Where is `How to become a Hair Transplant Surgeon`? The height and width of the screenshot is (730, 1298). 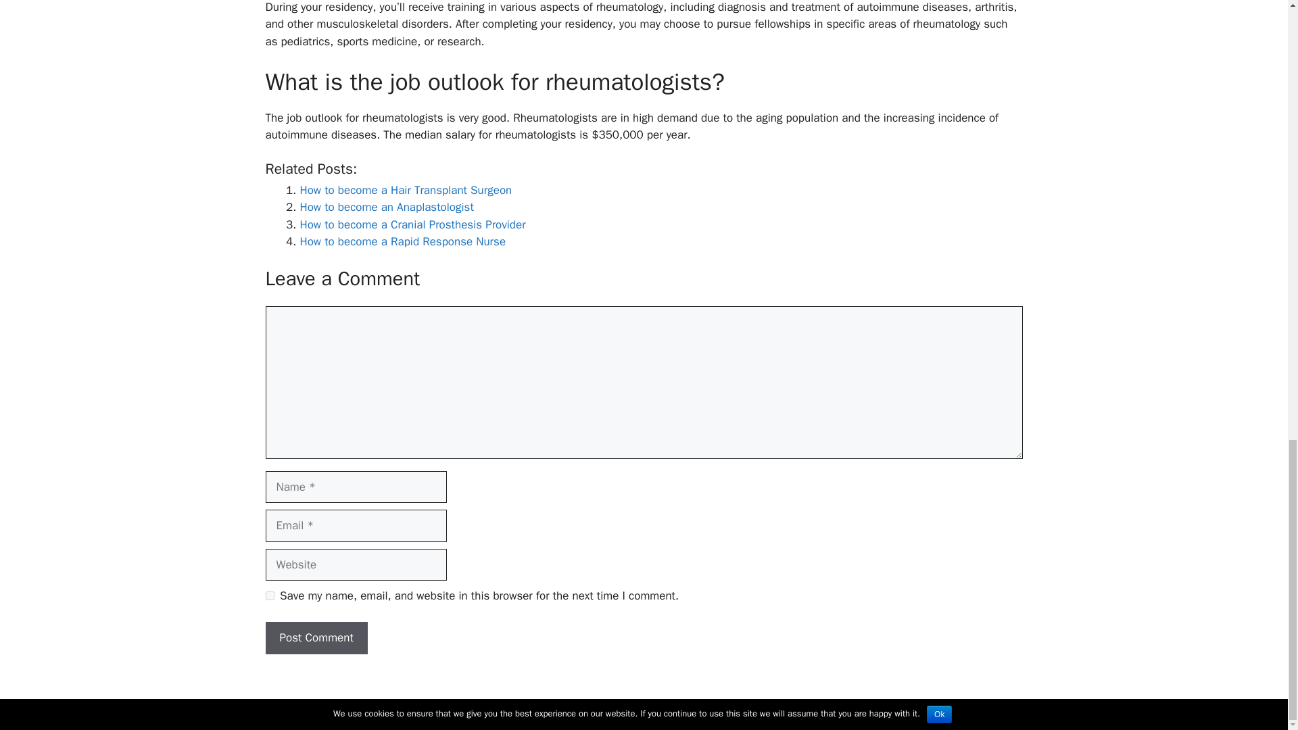 How to become a Hair Transplant Surgeon is located at coordinates (406, 190).